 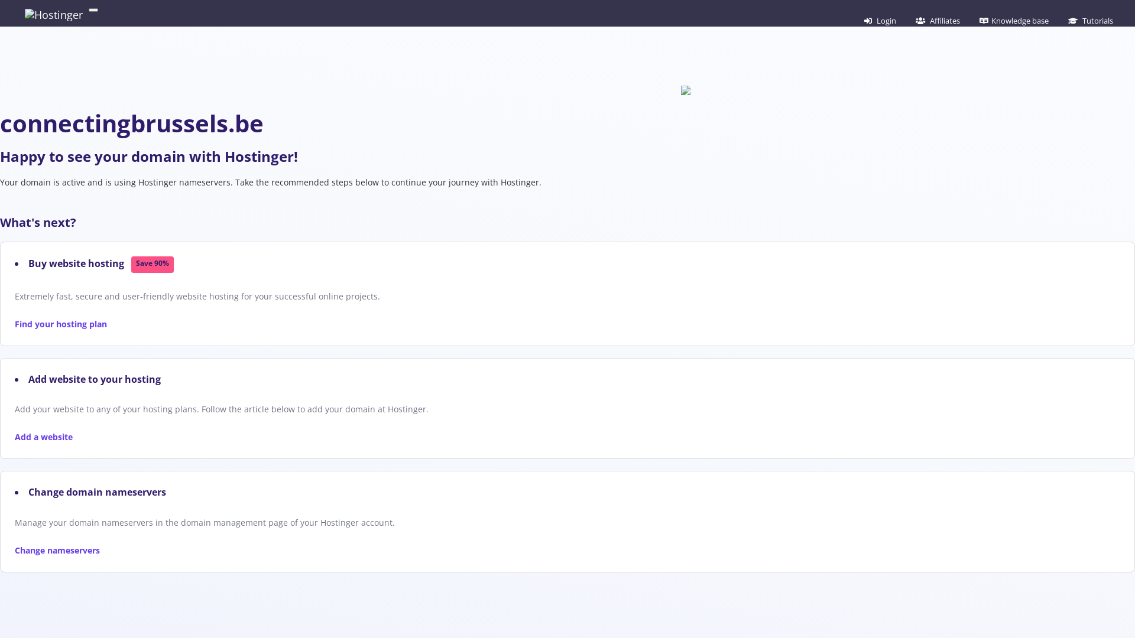 I want to click on Knowledge base, so click(x=1014, y=21).